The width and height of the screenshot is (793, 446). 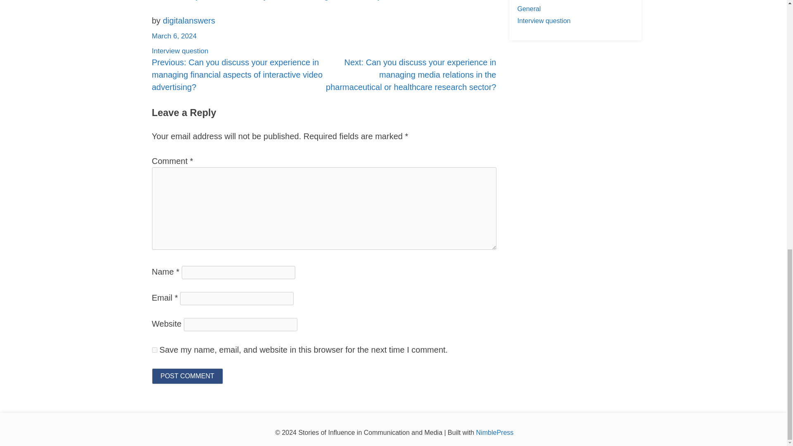 I want to click on digitalanswers, so click(x=188, y=20).